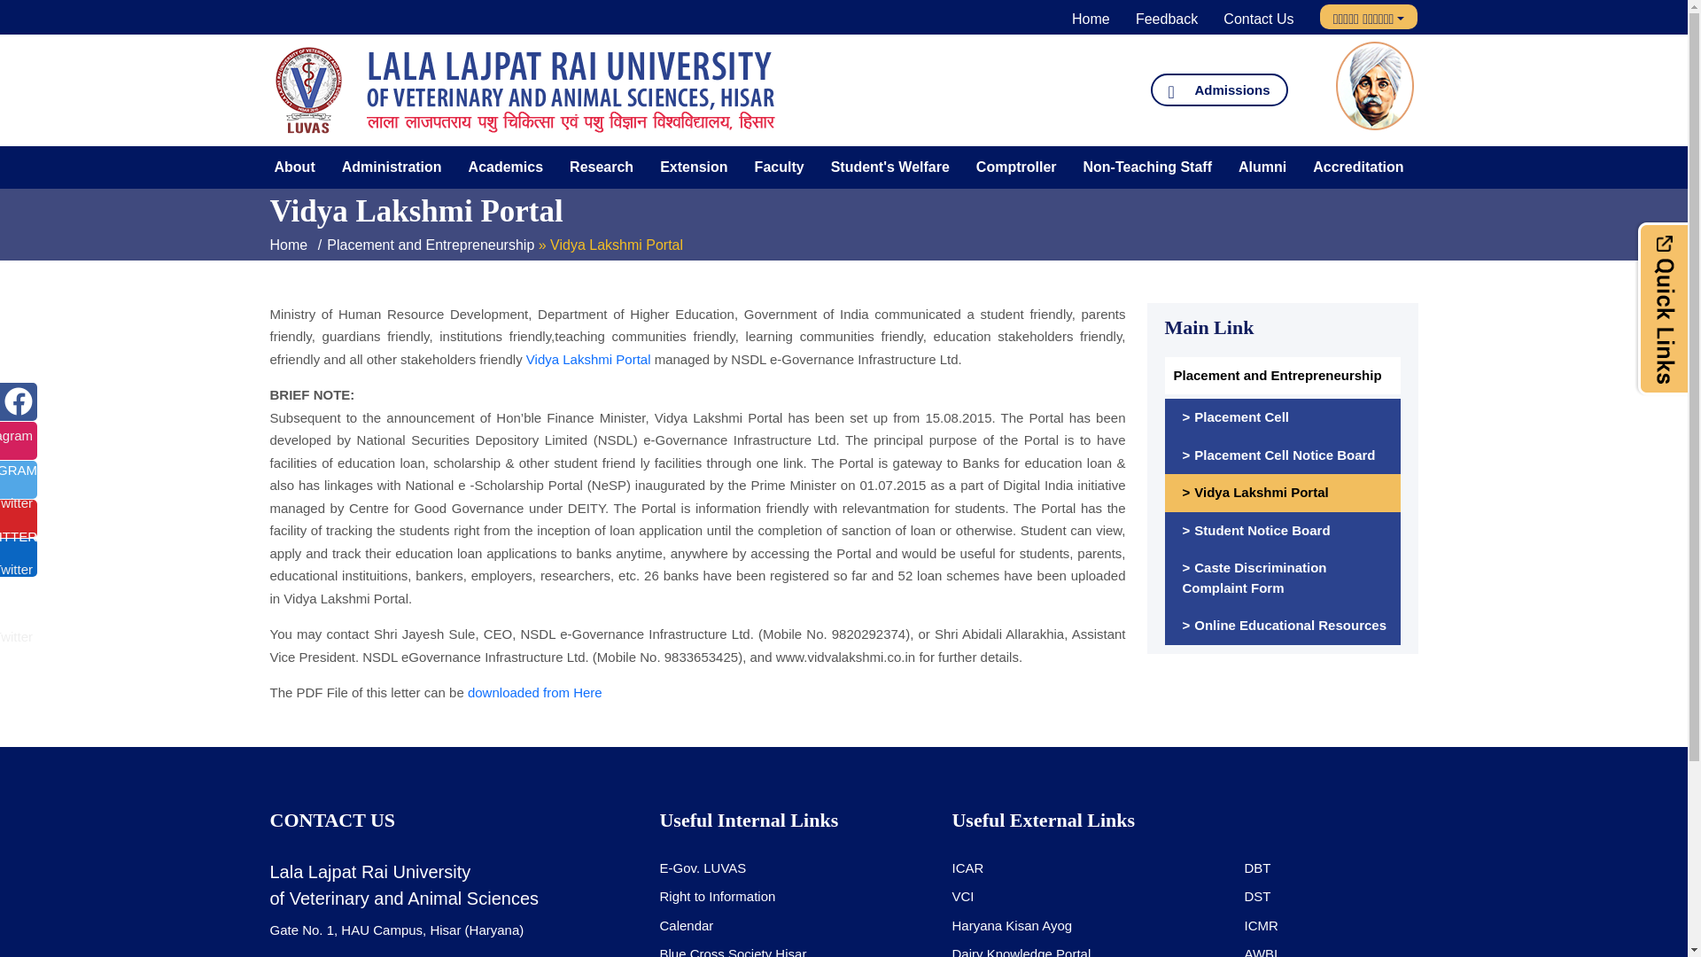  Describe the element at coordinates (16, 502) in the screenshot. I see `LUVAS Twitter` at that location.